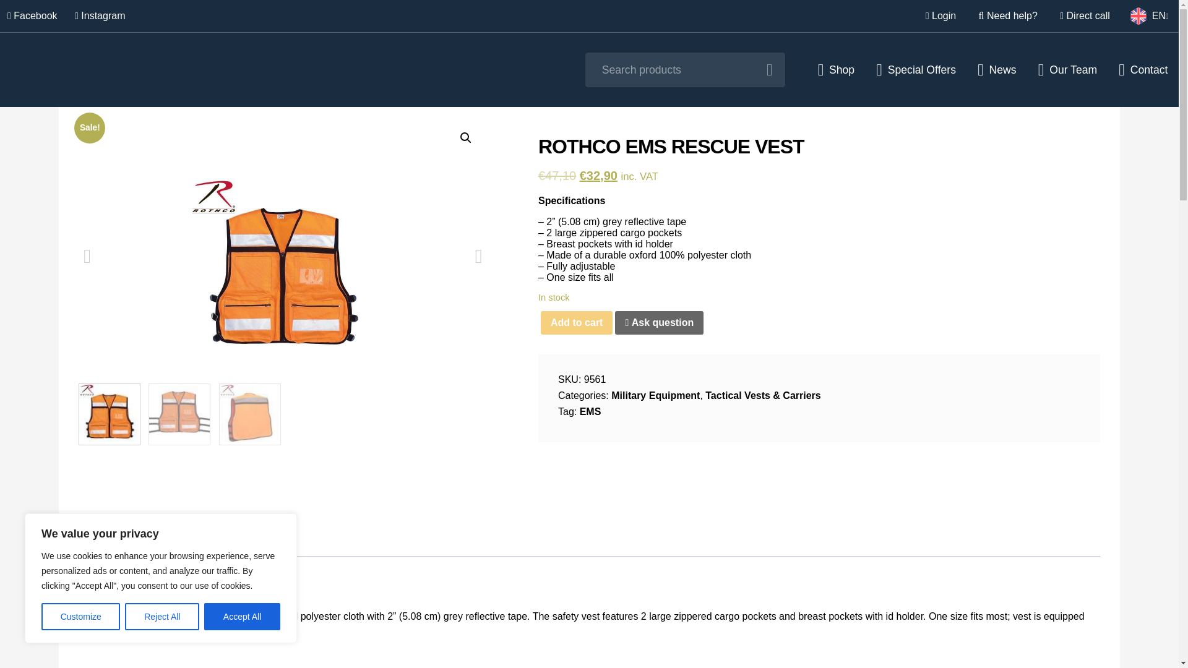 This screenshot has width=1188, height=668. Describe the element at coordinates (997, 69) in the screenshot. I see `News` at that location.